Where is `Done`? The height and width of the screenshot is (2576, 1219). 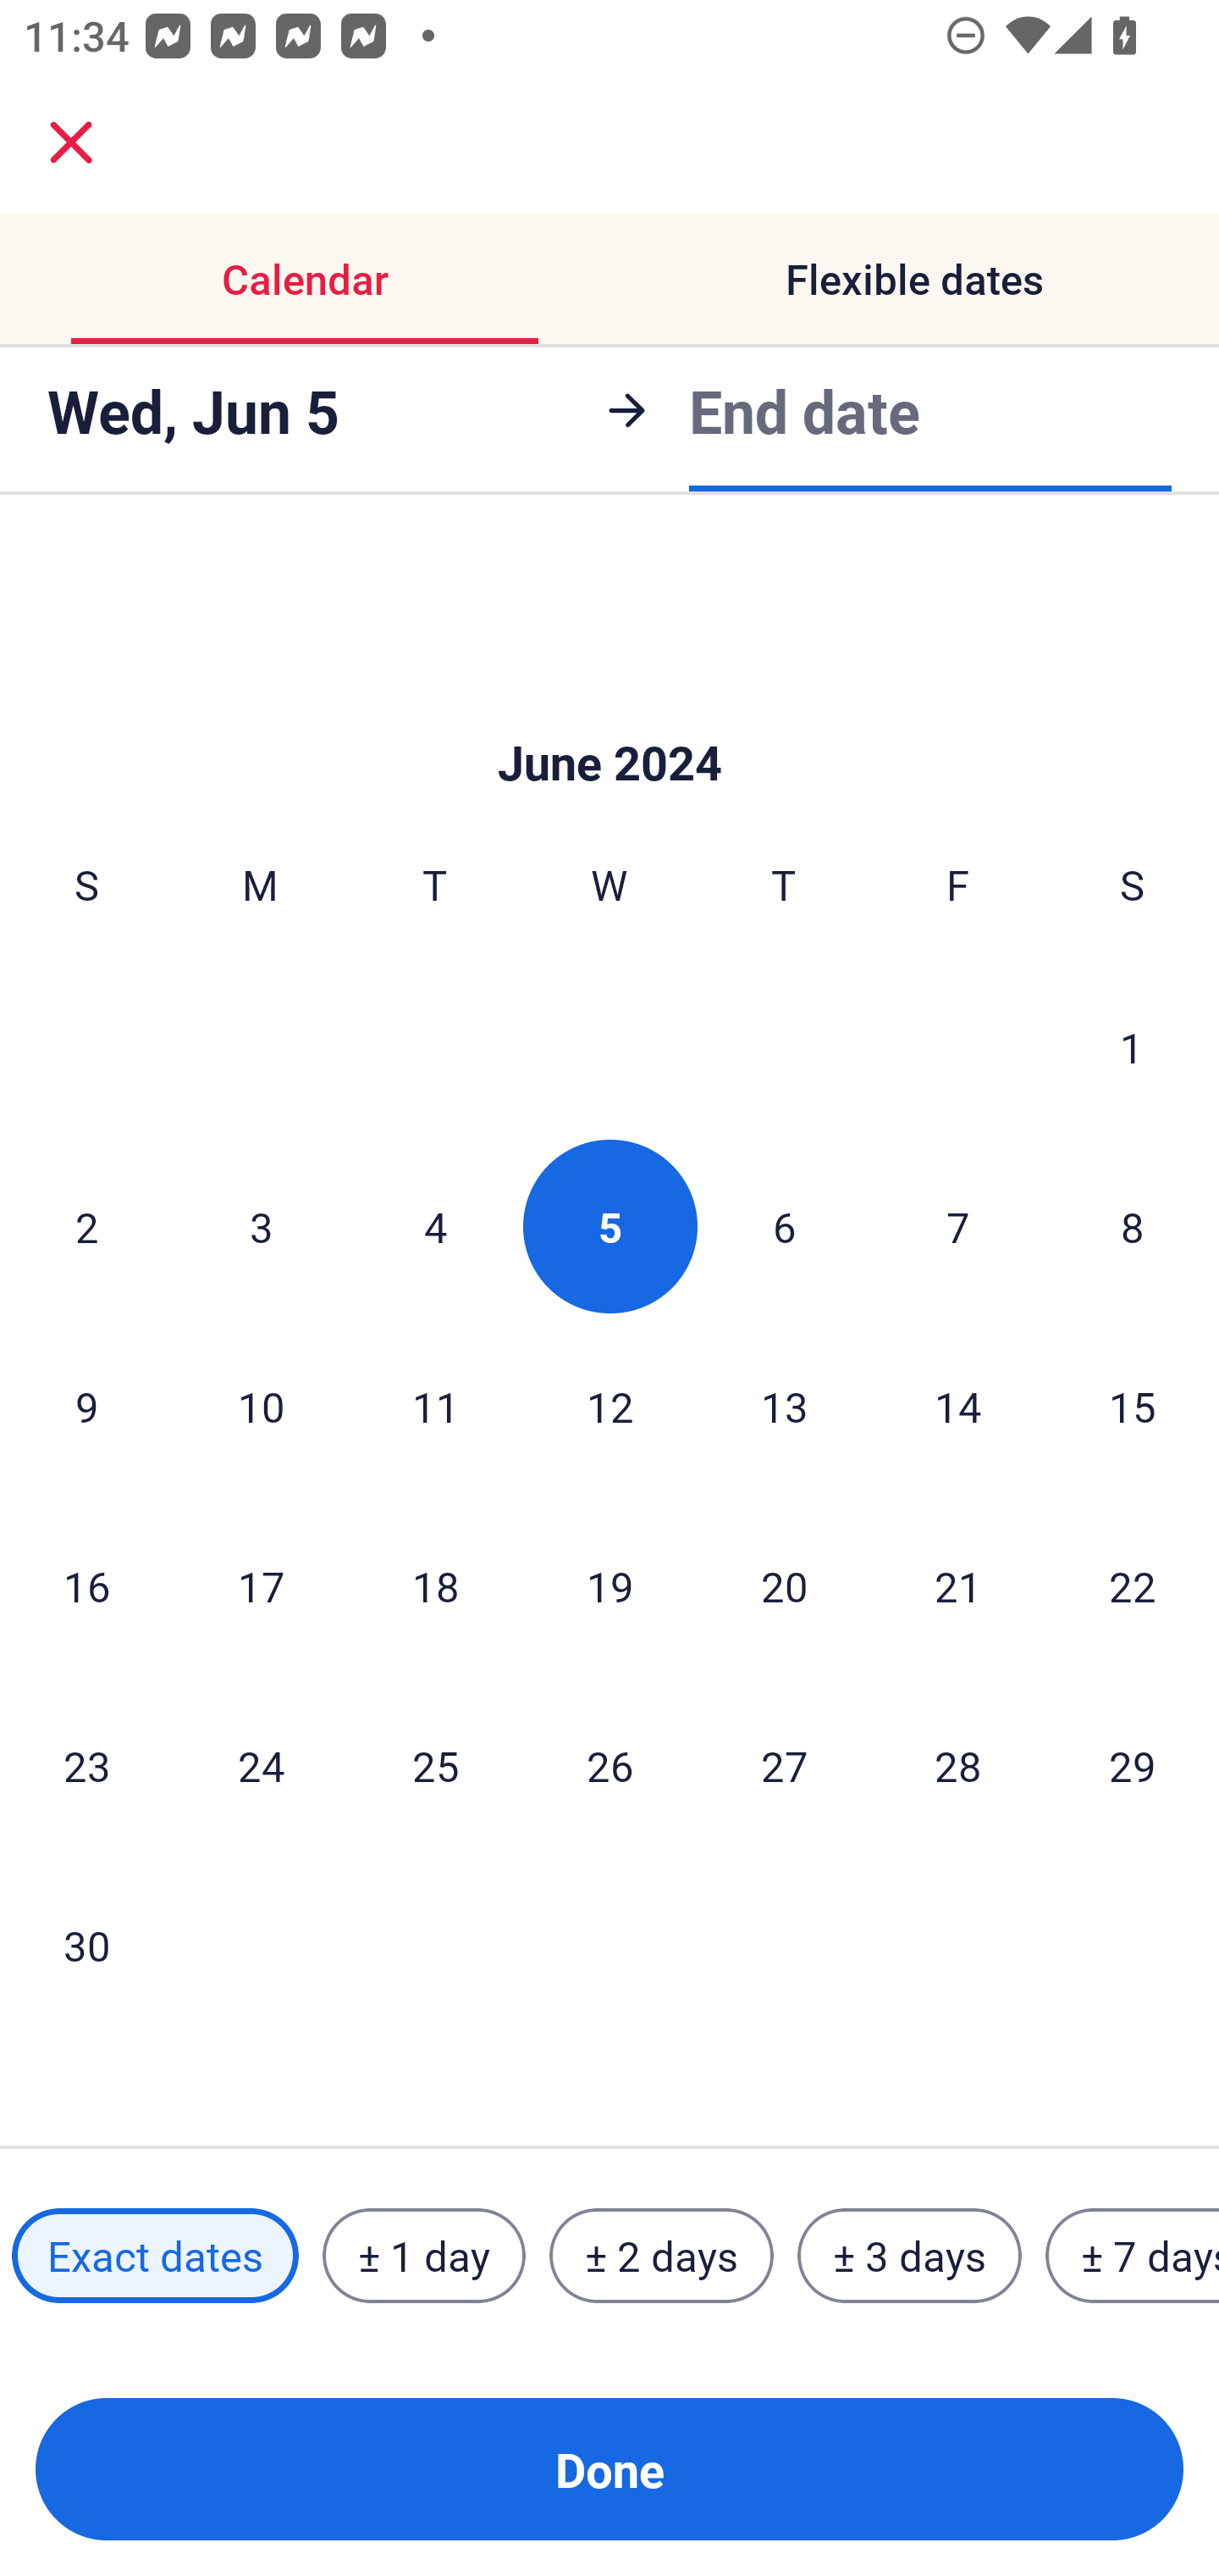 Done is located at coordinates (609, 2469).